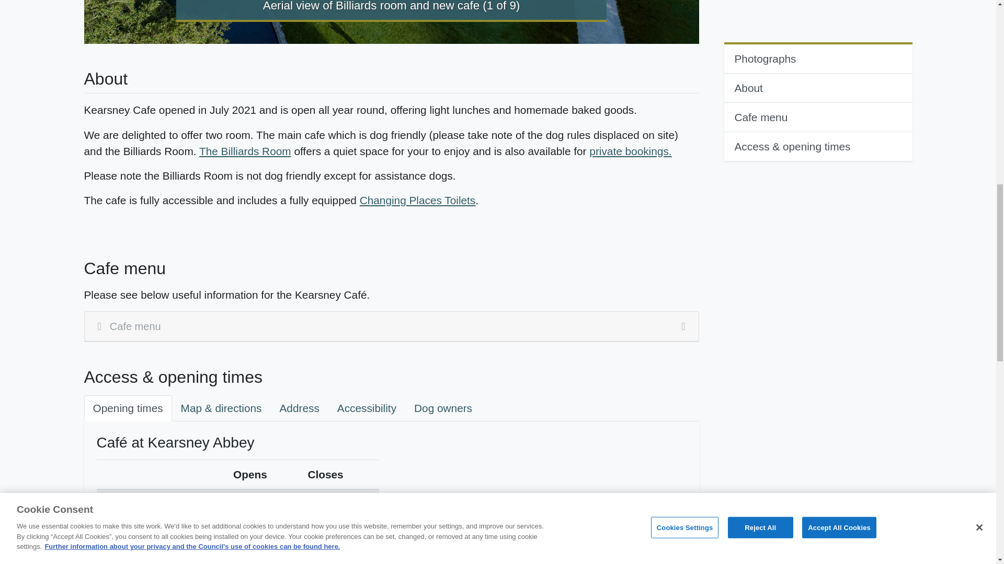 The width and height of the screenshot is (1004, 564). What do you see at coordinates (130, 22) in the screenshot?
I see `Previous` at bounding box center [130, 22].